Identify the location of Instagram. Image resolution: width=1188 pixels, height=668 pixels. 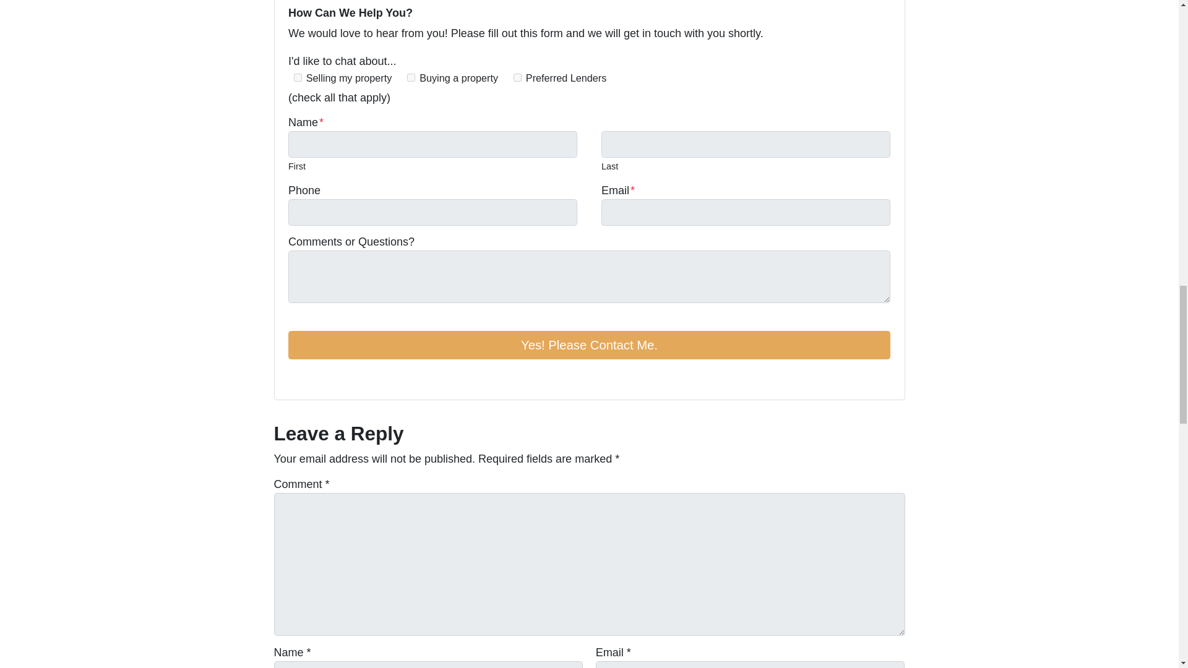
(348, 378).